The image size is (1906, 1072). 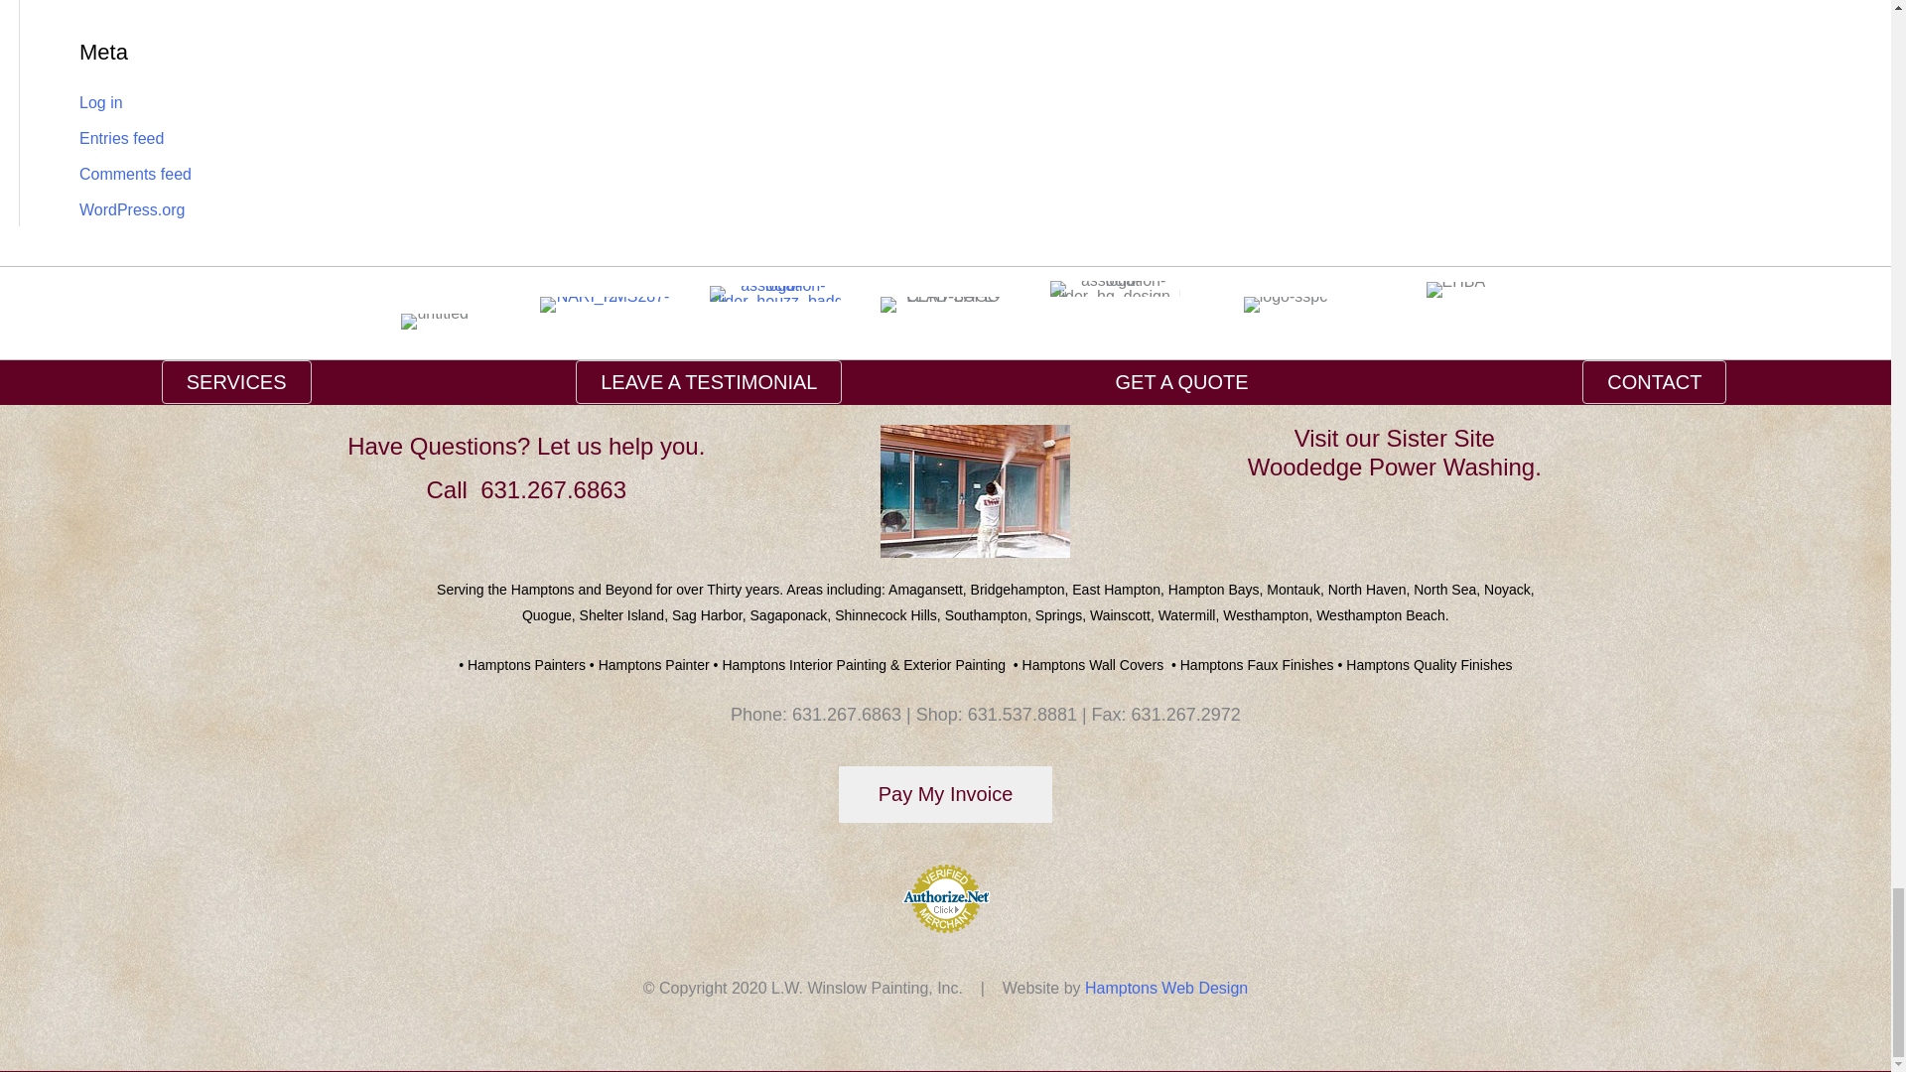 I want to click on LEAD-SAFE-CERT-LOGO, so click(x=945, y=305).